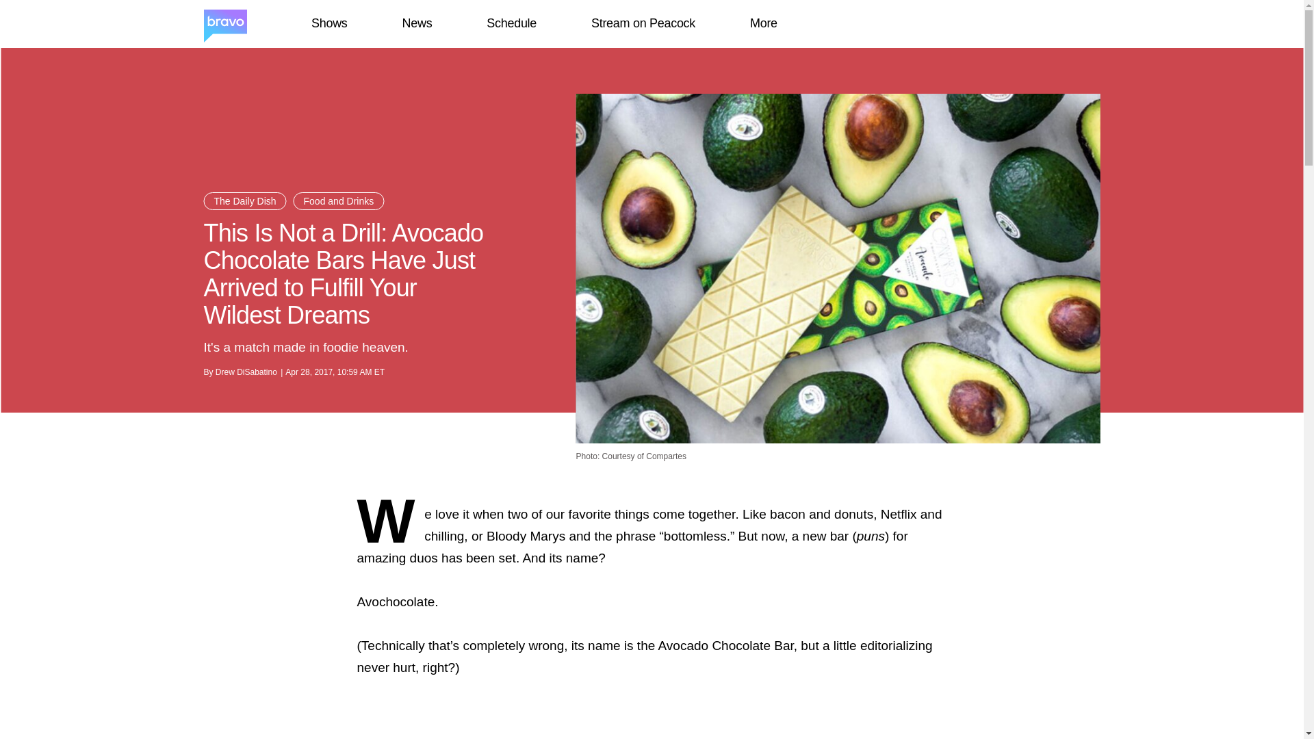 This screenshot has height=739, width=1314. I want to click on Drew DiSabatino, so click(246, 372).